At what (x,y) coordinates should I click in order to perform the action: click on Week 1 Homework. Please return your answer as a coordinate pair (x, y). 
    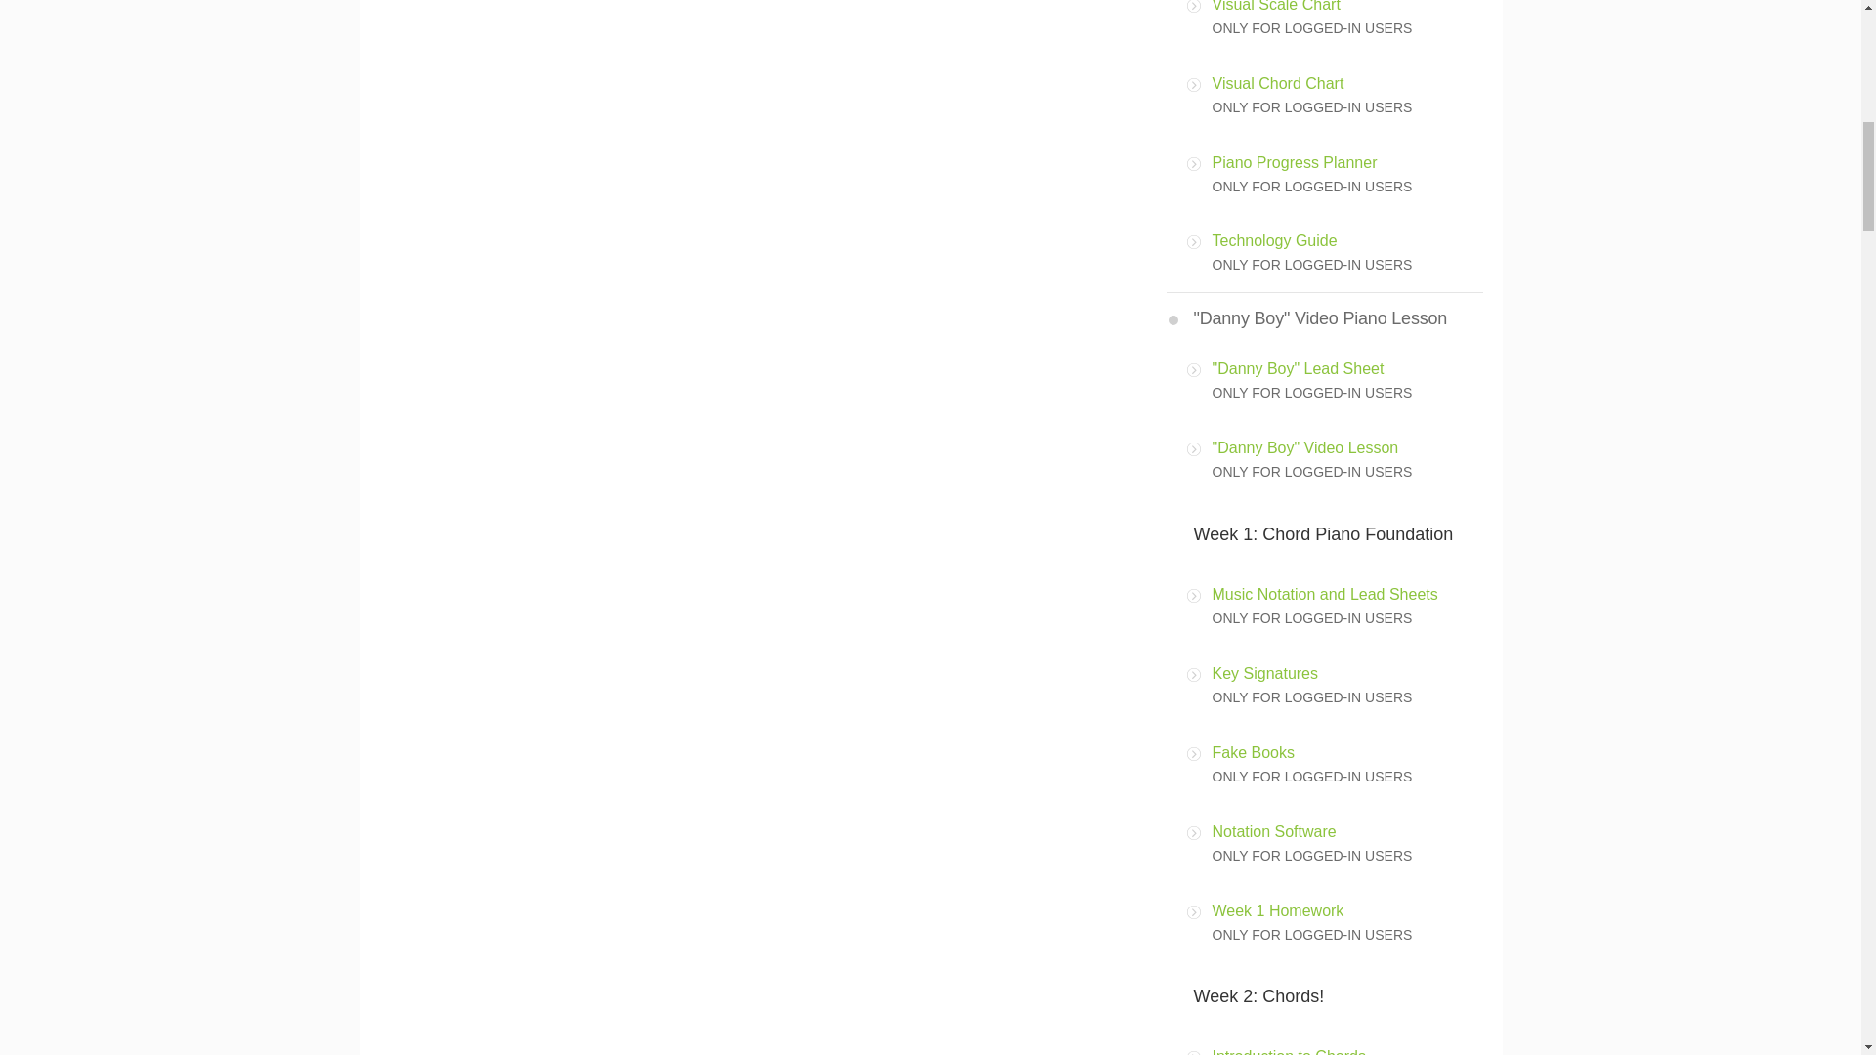
    Looking at the image, I should click on (1277, 910).